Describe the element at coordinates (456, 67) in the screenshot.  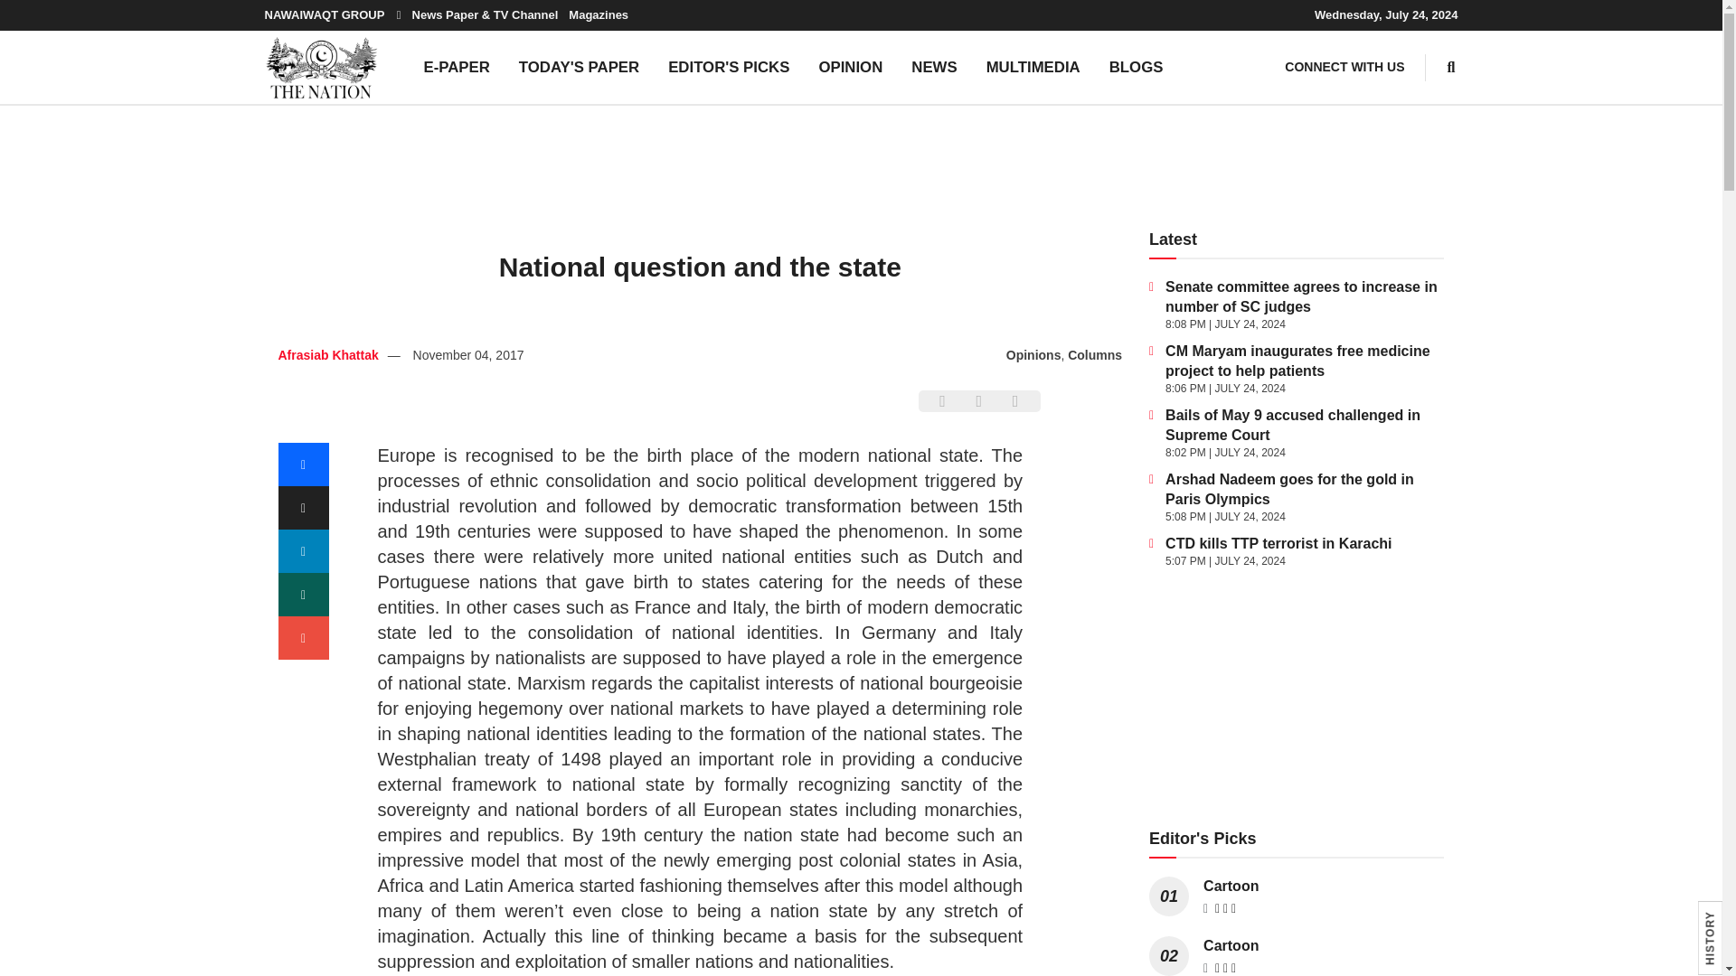
I see `E-PAPER` at that location.